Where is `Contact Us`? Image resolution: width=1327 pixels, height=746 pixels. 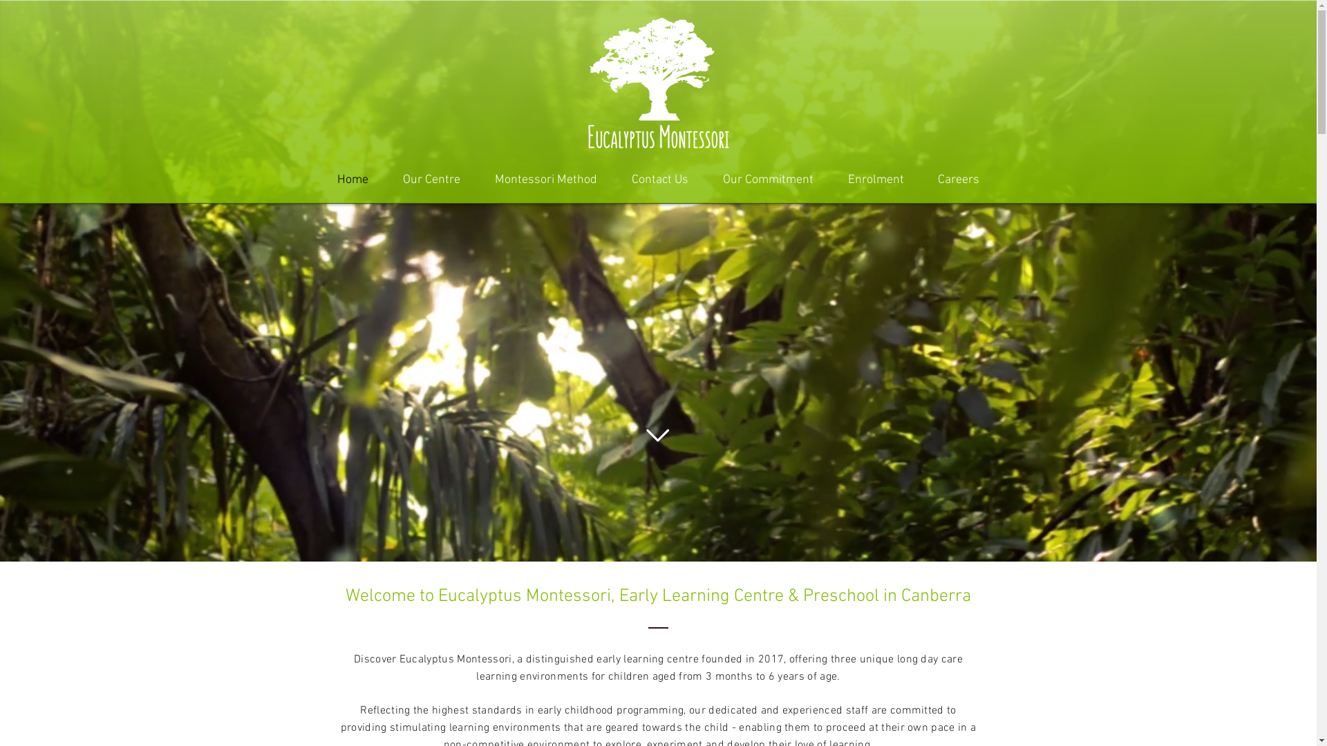
Contact Us is located at coordinates (659, 178).